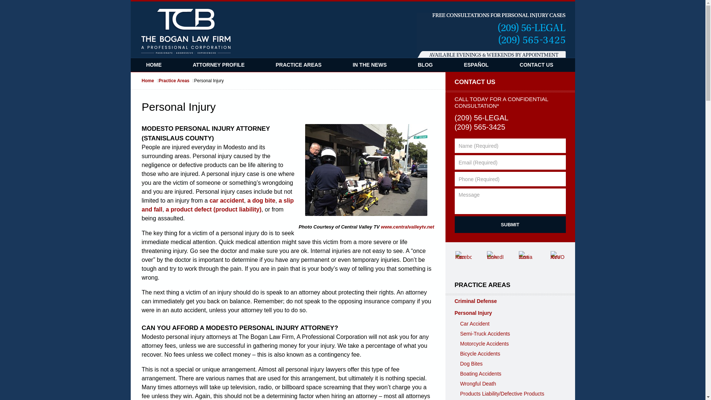  Describe the element at coordinates (559, 259) in the screenshot. I see `AVVO` at that location.